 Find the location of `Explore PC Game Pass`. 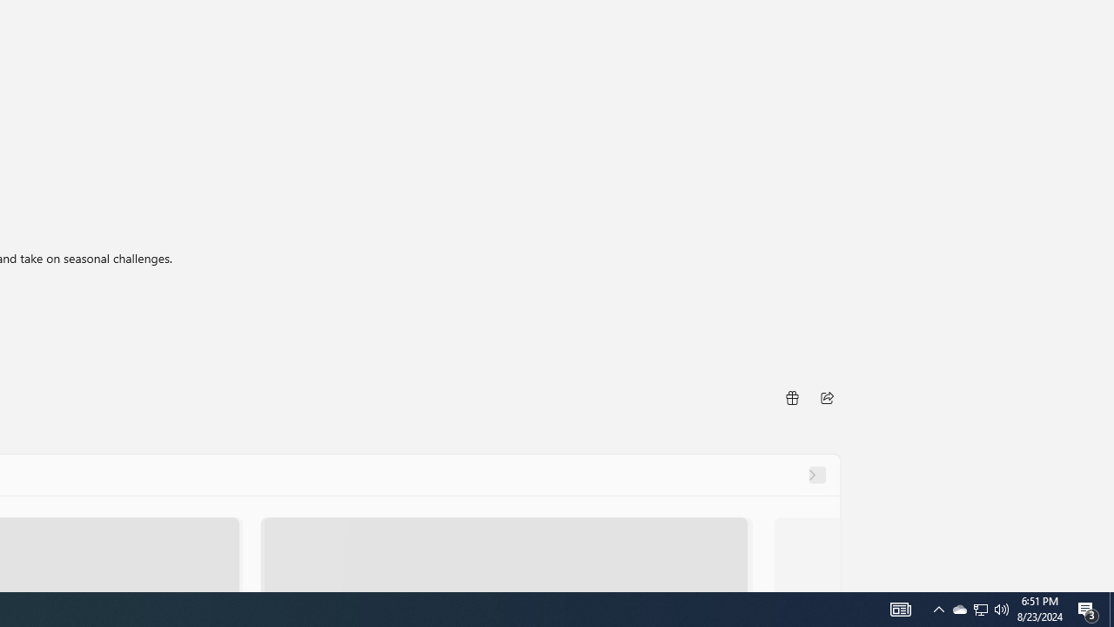

Explore PC Game Pass is located at coordinates (735, 488).